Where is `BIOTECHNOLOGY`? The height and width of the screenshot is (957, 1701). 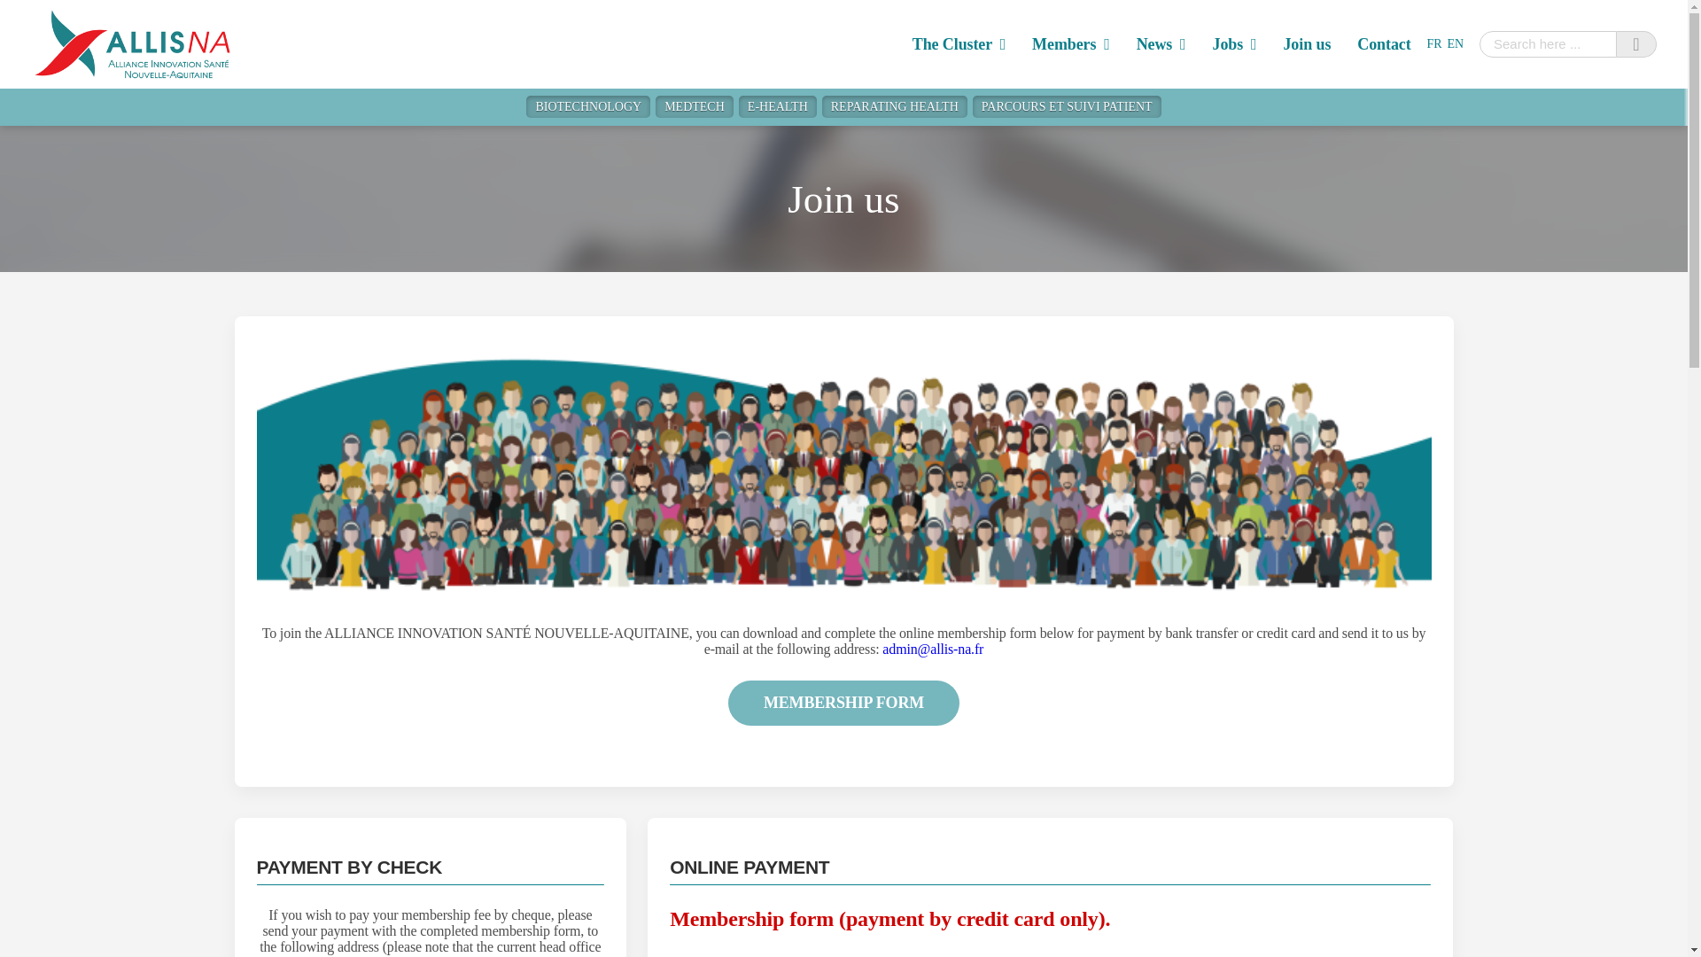 BIOTECHNOLOGY is located at coordinates (587, 106).